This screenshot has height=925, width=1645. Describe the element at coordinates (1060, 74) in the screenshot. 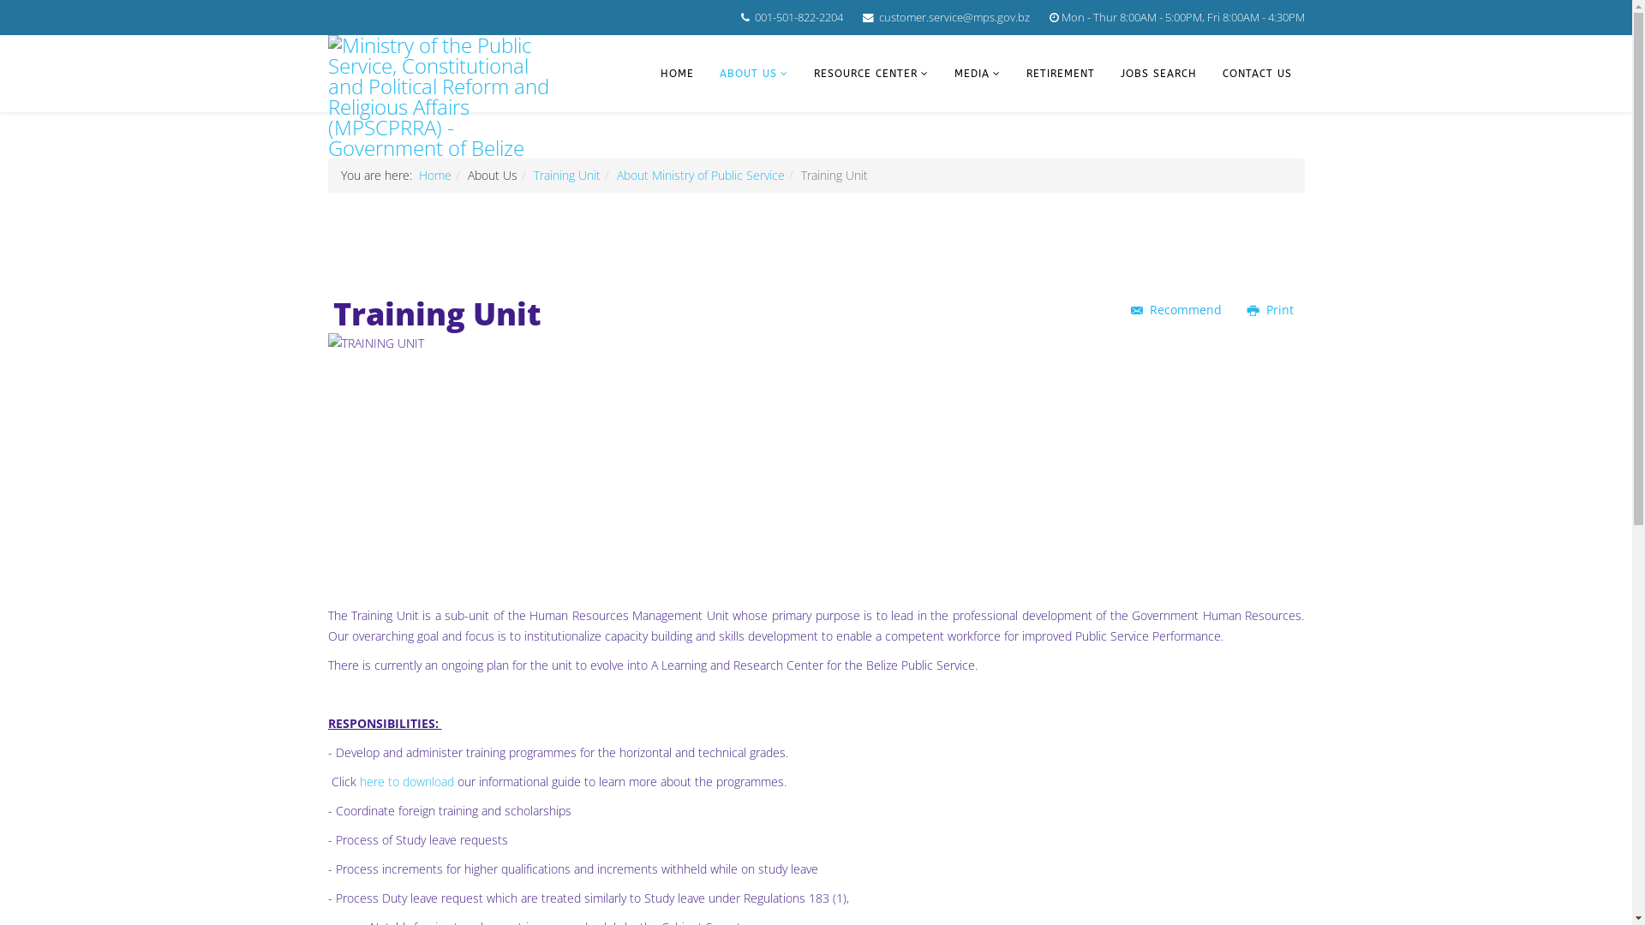

I see `RETIREMENT` at that location.